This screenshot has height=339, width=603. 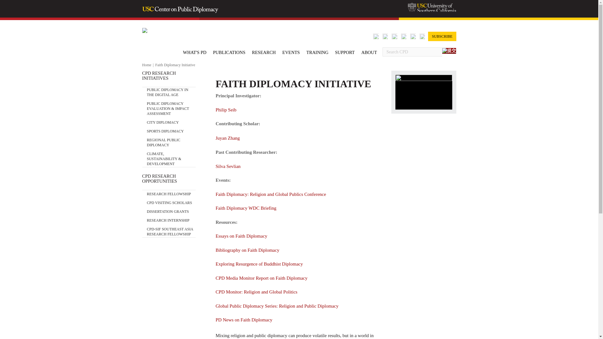 What do you see at coordinates (168, 178) in the screenshot?
I see `CPD RESEARCH OPPORTUNITIES` at bounding box center [168, 178].